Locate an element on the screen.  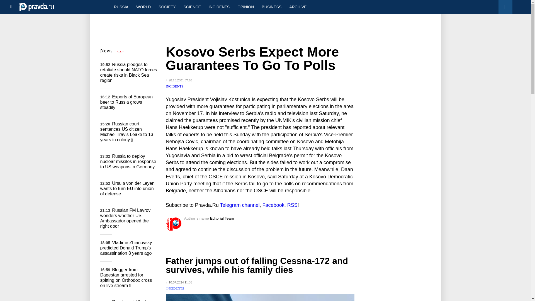
INCIDENTS is located at coordinates (219, 7).